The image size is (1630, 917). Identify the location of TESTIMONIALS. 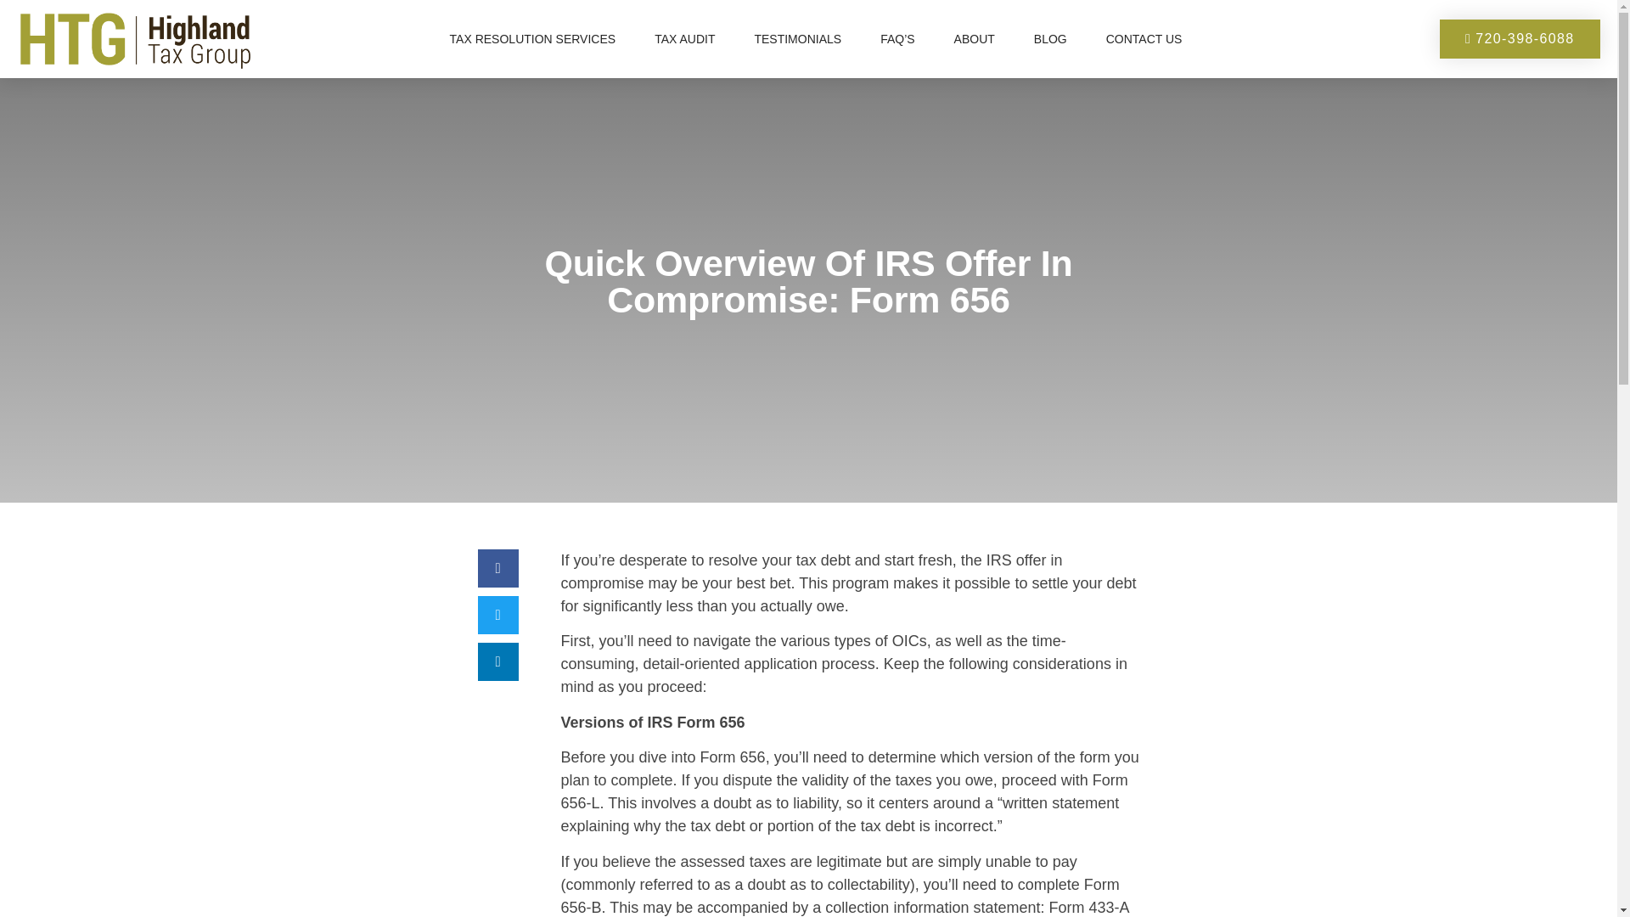
(797, 39).